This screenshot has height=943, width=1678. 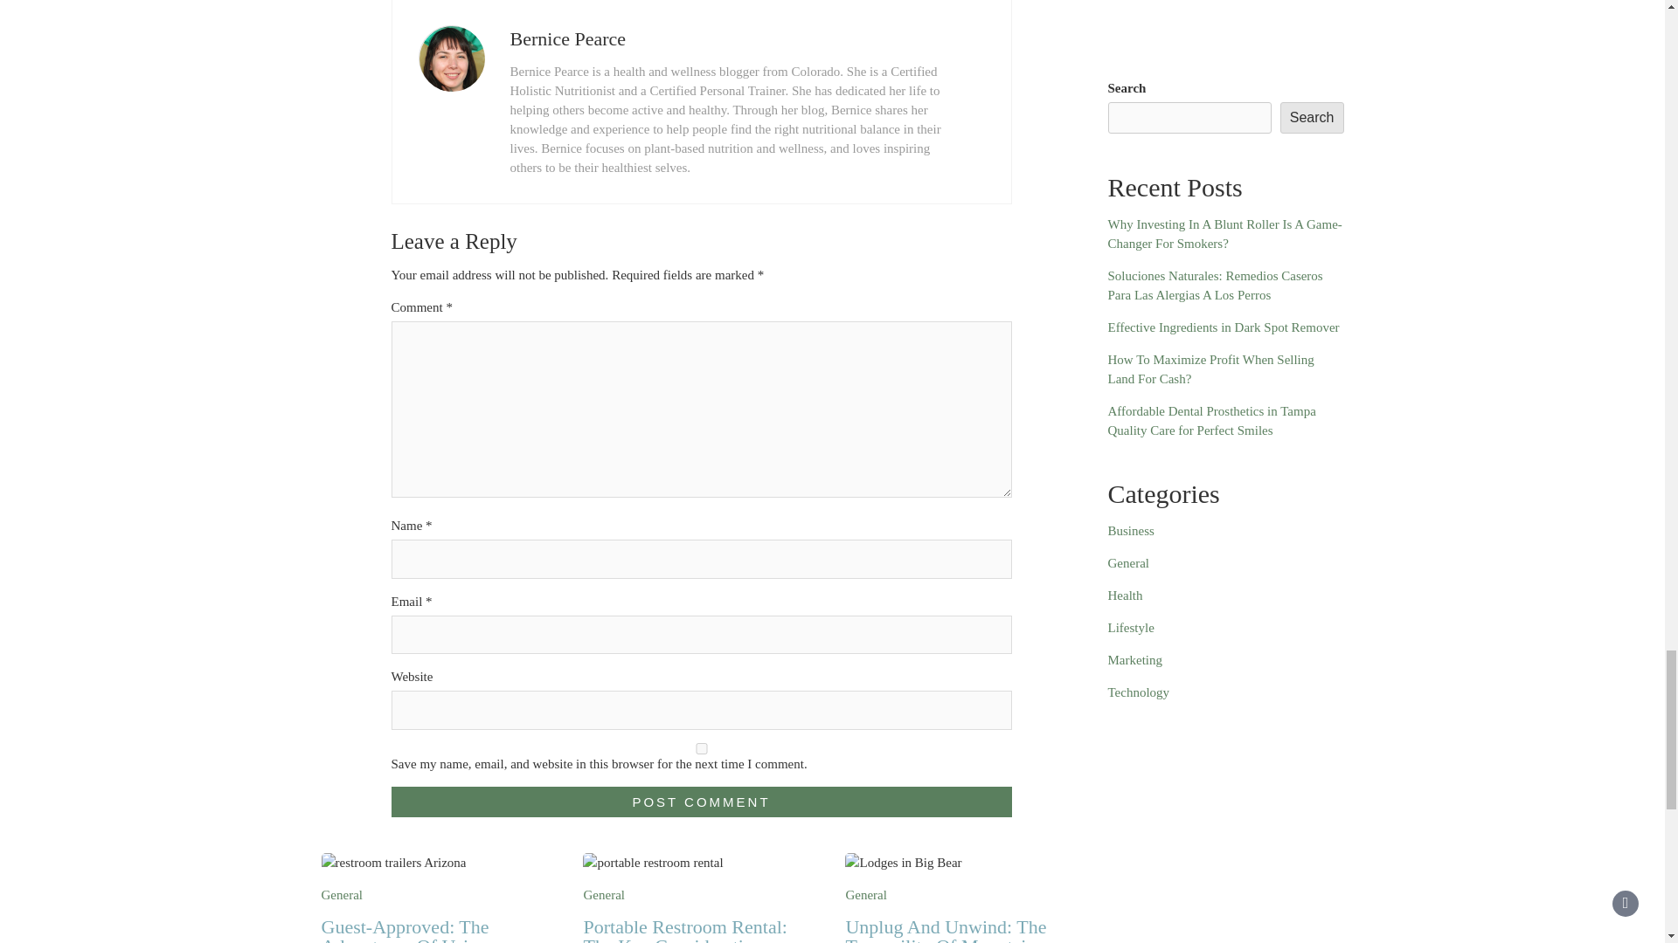 What do you see at coordinates (701, 749) in the screenshot?
I see `yes` at bounding box center [701, 749].